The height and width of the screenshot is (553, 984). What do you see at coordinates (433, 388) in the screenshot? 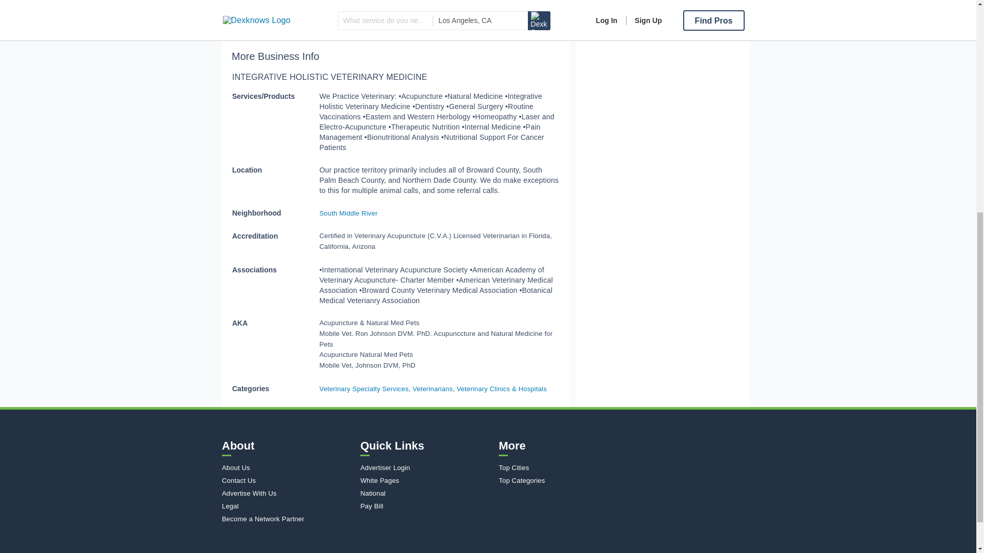
I see `Veterinarians` at bounding box center [433, 388].